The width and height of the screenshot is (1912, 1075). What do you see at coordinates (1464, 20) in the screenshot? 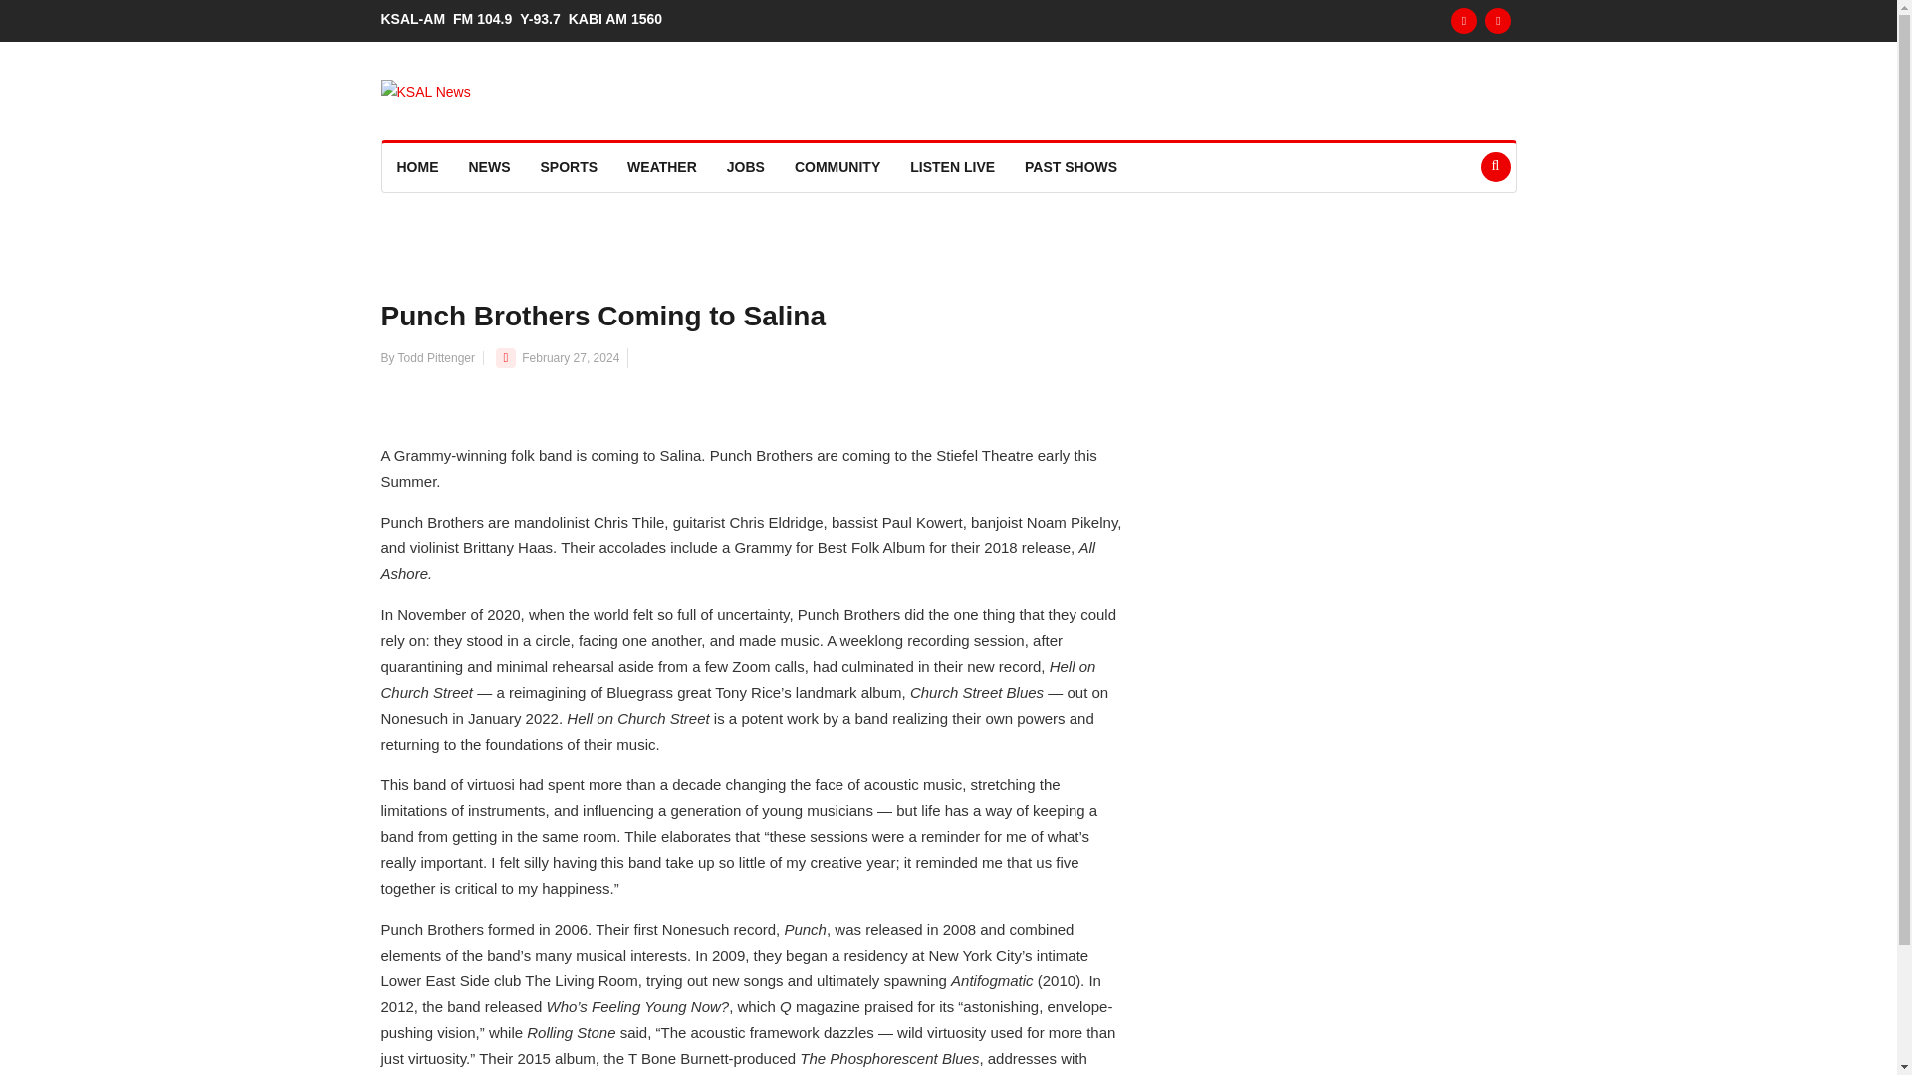
I see `Facebook` at bounding box center [1464, 20].